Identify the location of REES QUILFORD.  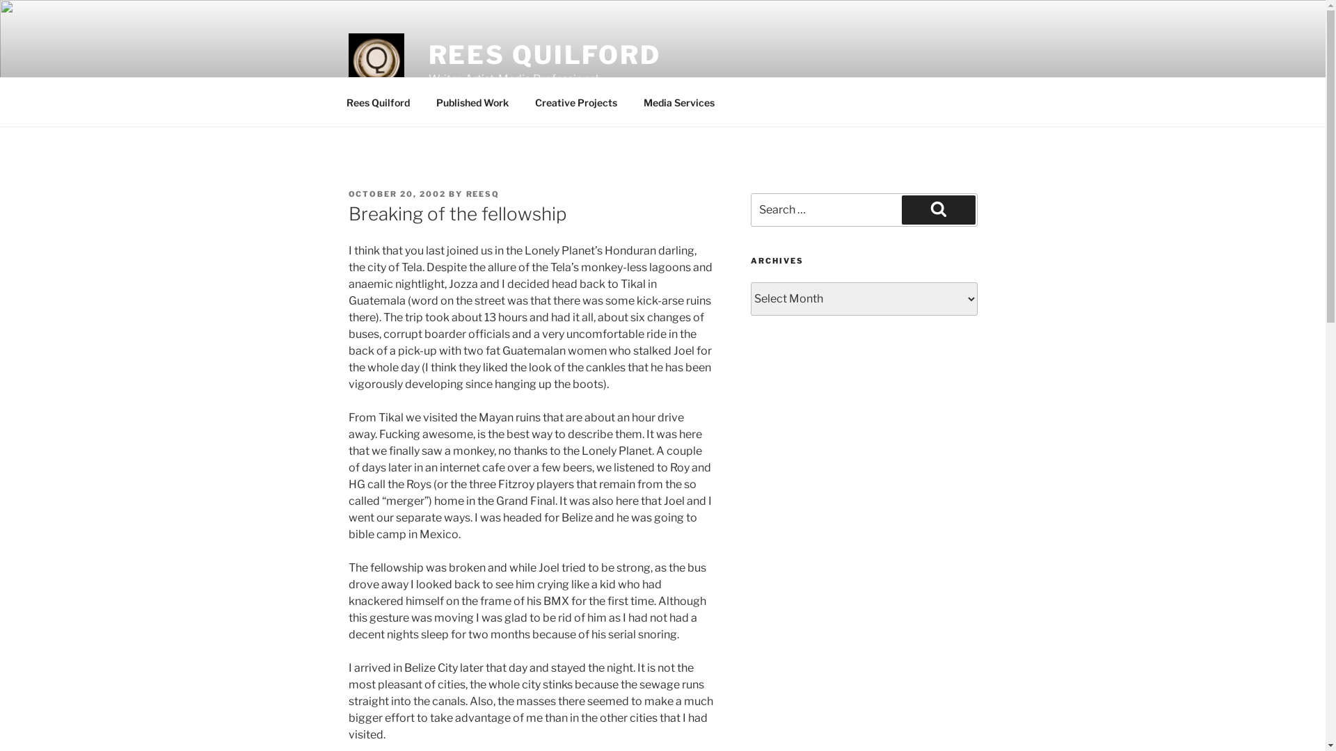
(545, 55).